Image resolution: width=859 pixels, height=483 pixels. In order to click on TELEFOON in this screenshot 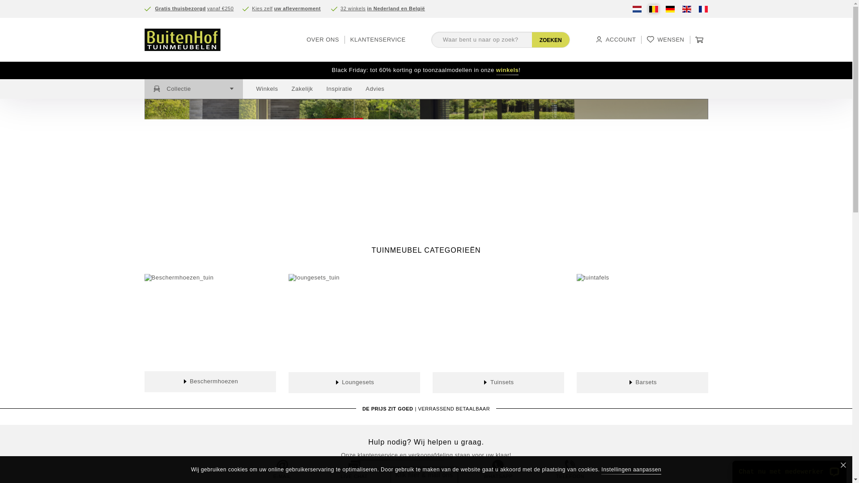, I will do `click(570, 470)`.